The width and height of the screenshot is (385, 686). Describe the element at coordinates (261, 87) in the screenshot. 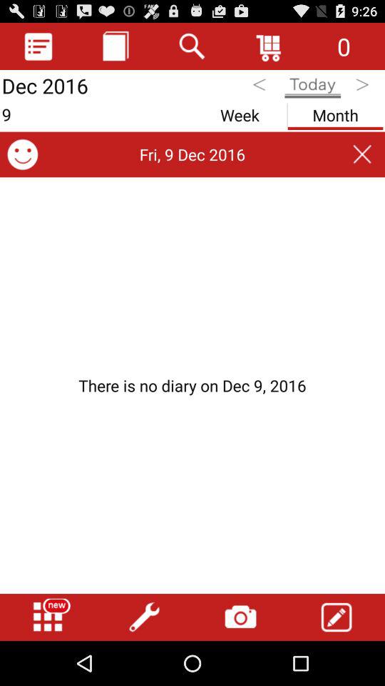

I see `go to previous day` at that location.